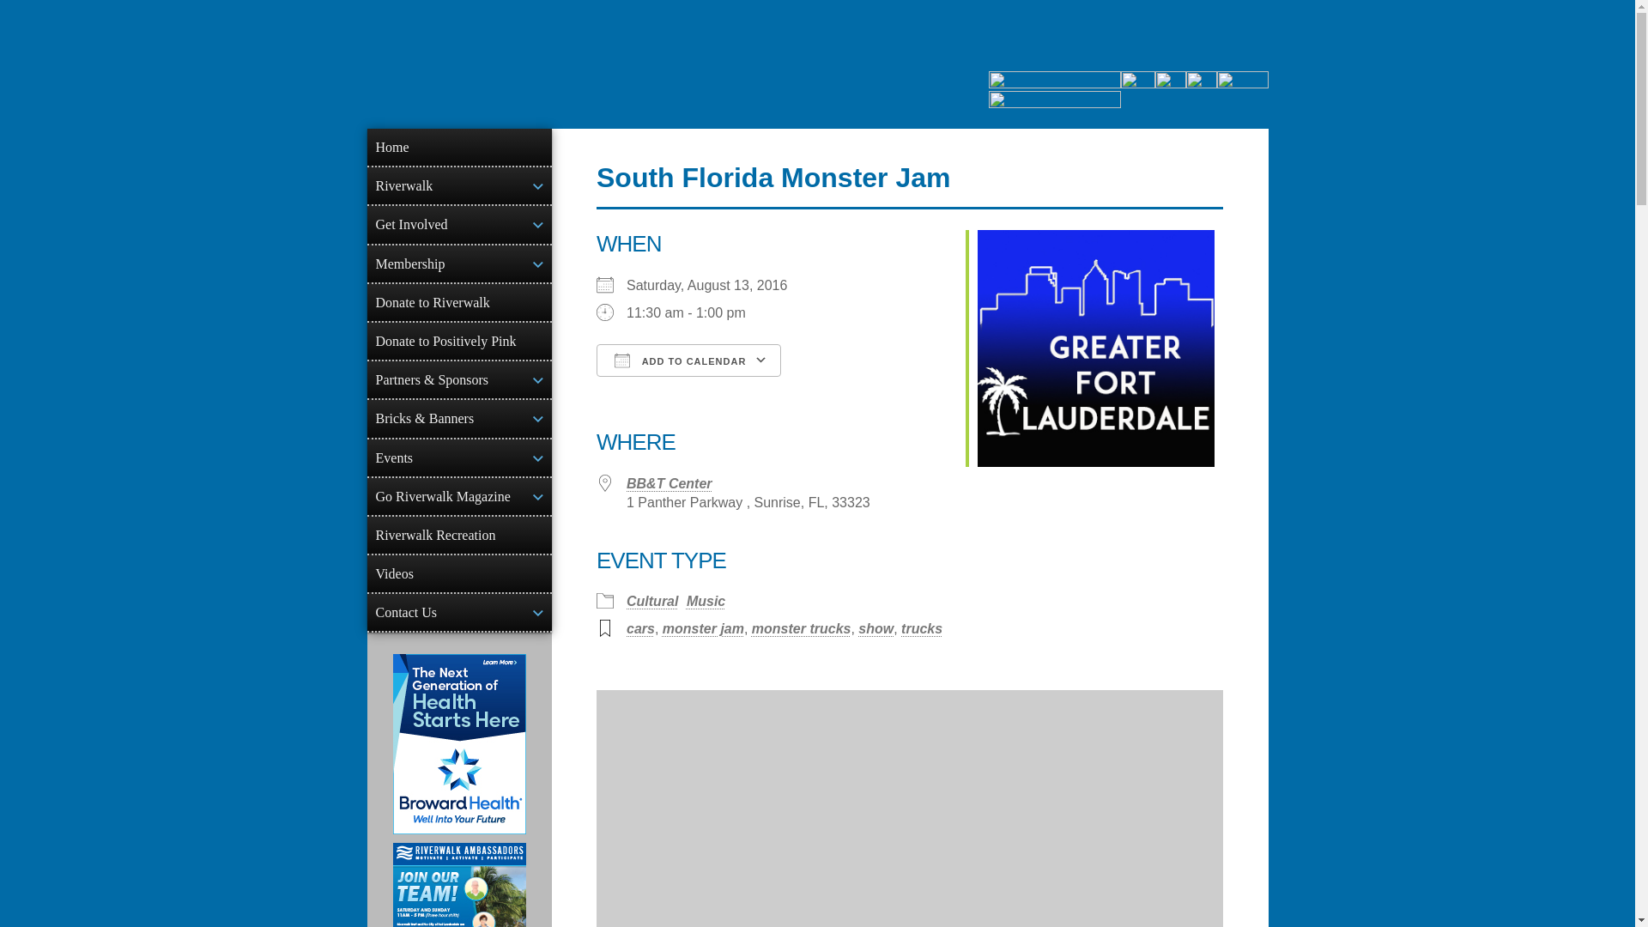 The width and height of the screenshot is (1648, 927). I want to click on Cultural, so click(651, 601).